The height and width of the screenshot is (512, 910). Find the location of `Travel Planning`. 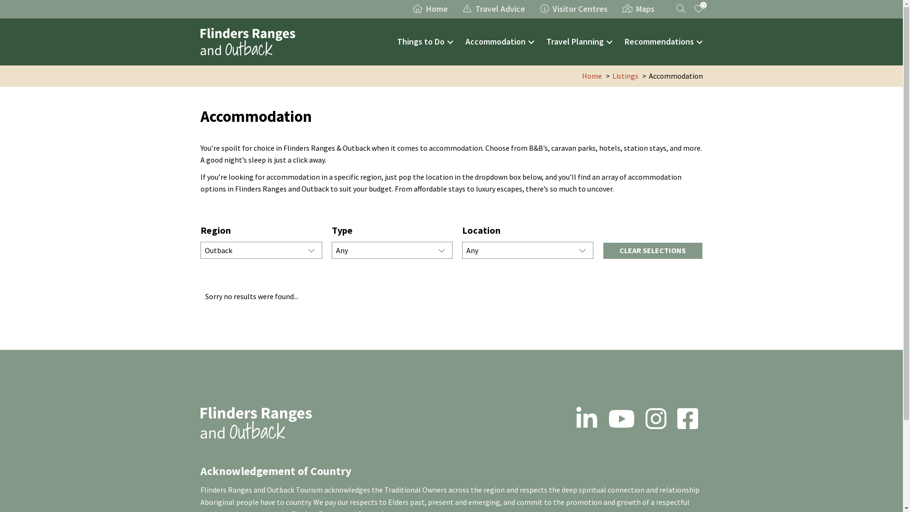

Travel Planning is located at coordinates (580, 42).